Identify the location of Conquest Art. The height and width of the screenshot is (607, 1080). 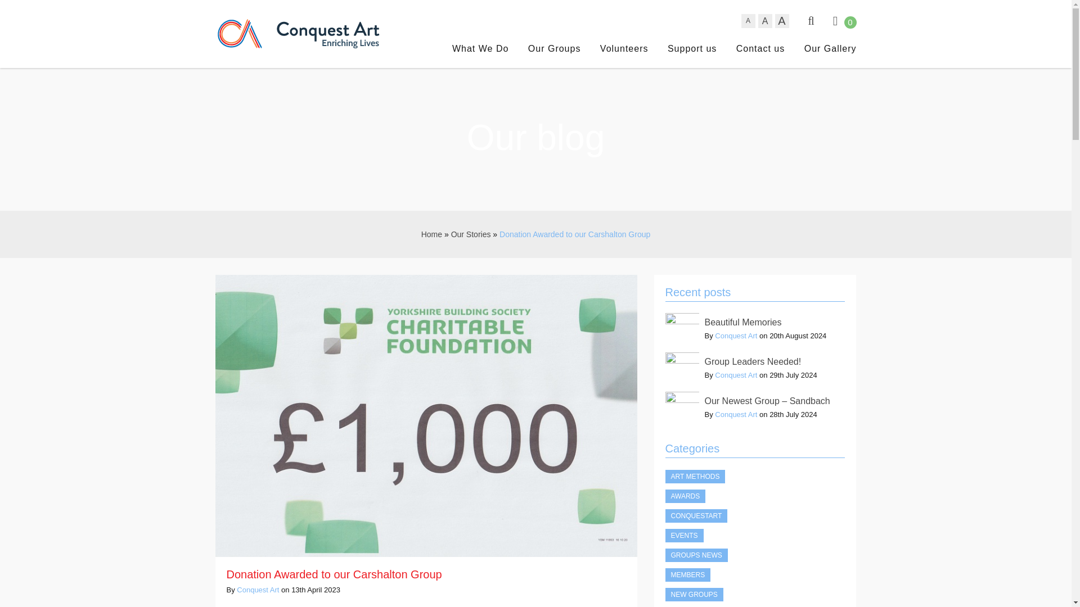
(736, 415).